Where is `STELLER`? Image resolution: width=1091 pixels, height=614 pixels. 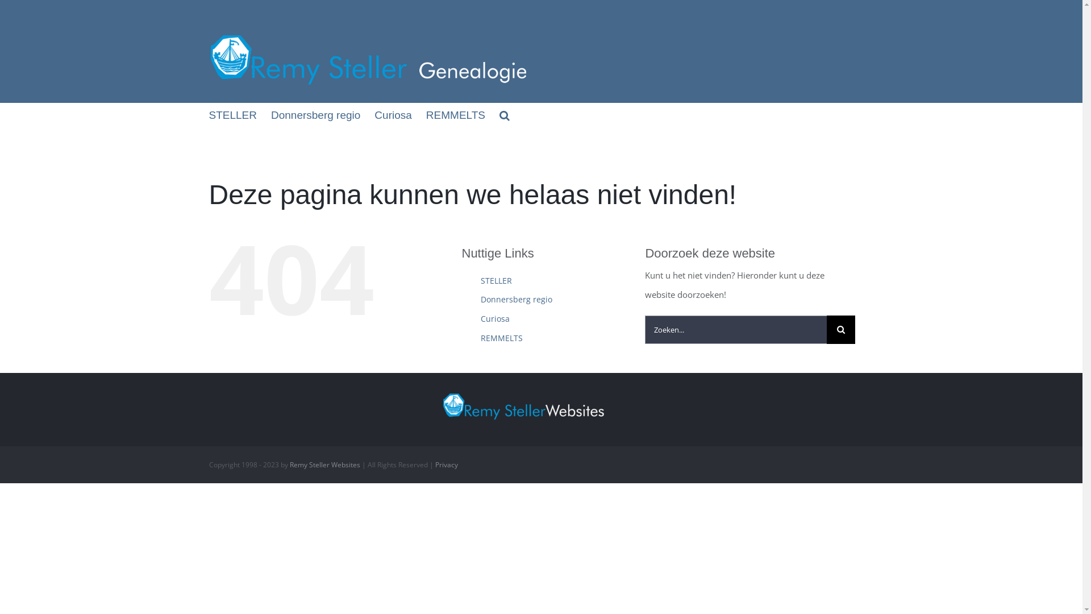 STELLER is located at coordinates (233, 115).